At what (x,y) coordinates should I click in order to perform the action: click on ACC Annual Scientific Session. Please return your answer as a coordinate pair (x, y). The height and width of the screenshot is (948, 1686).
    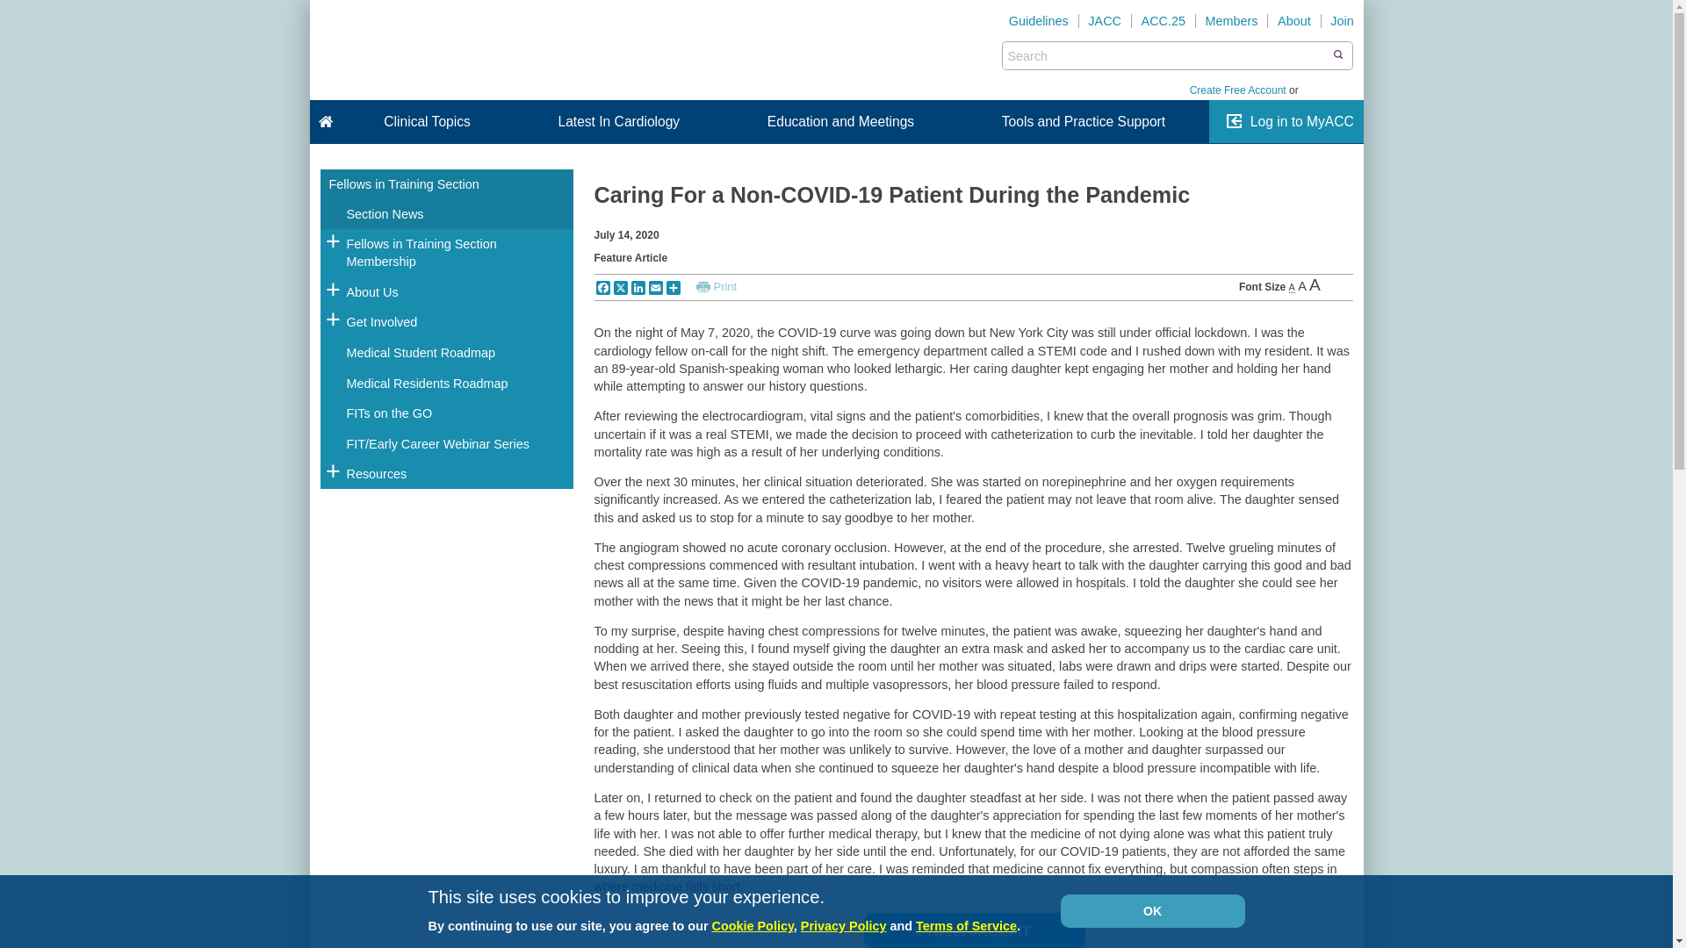
    Looking at the image, I should click on (1163, 21).